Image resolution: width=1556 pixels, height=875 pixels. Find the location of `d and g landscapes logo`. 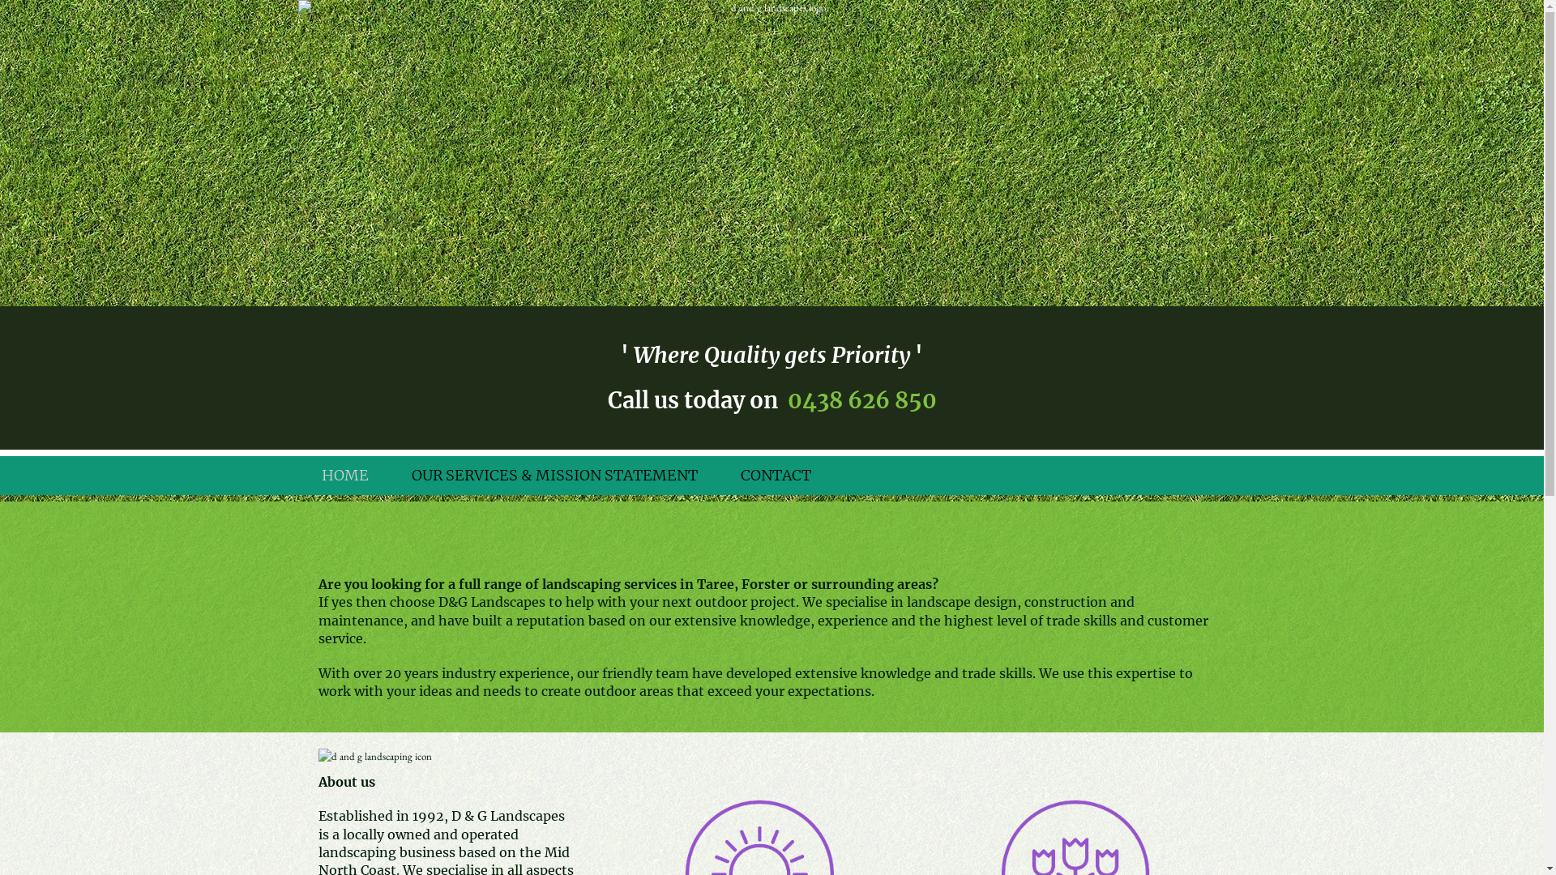

d and g landscapes logo is located at coordinates (772, 153).